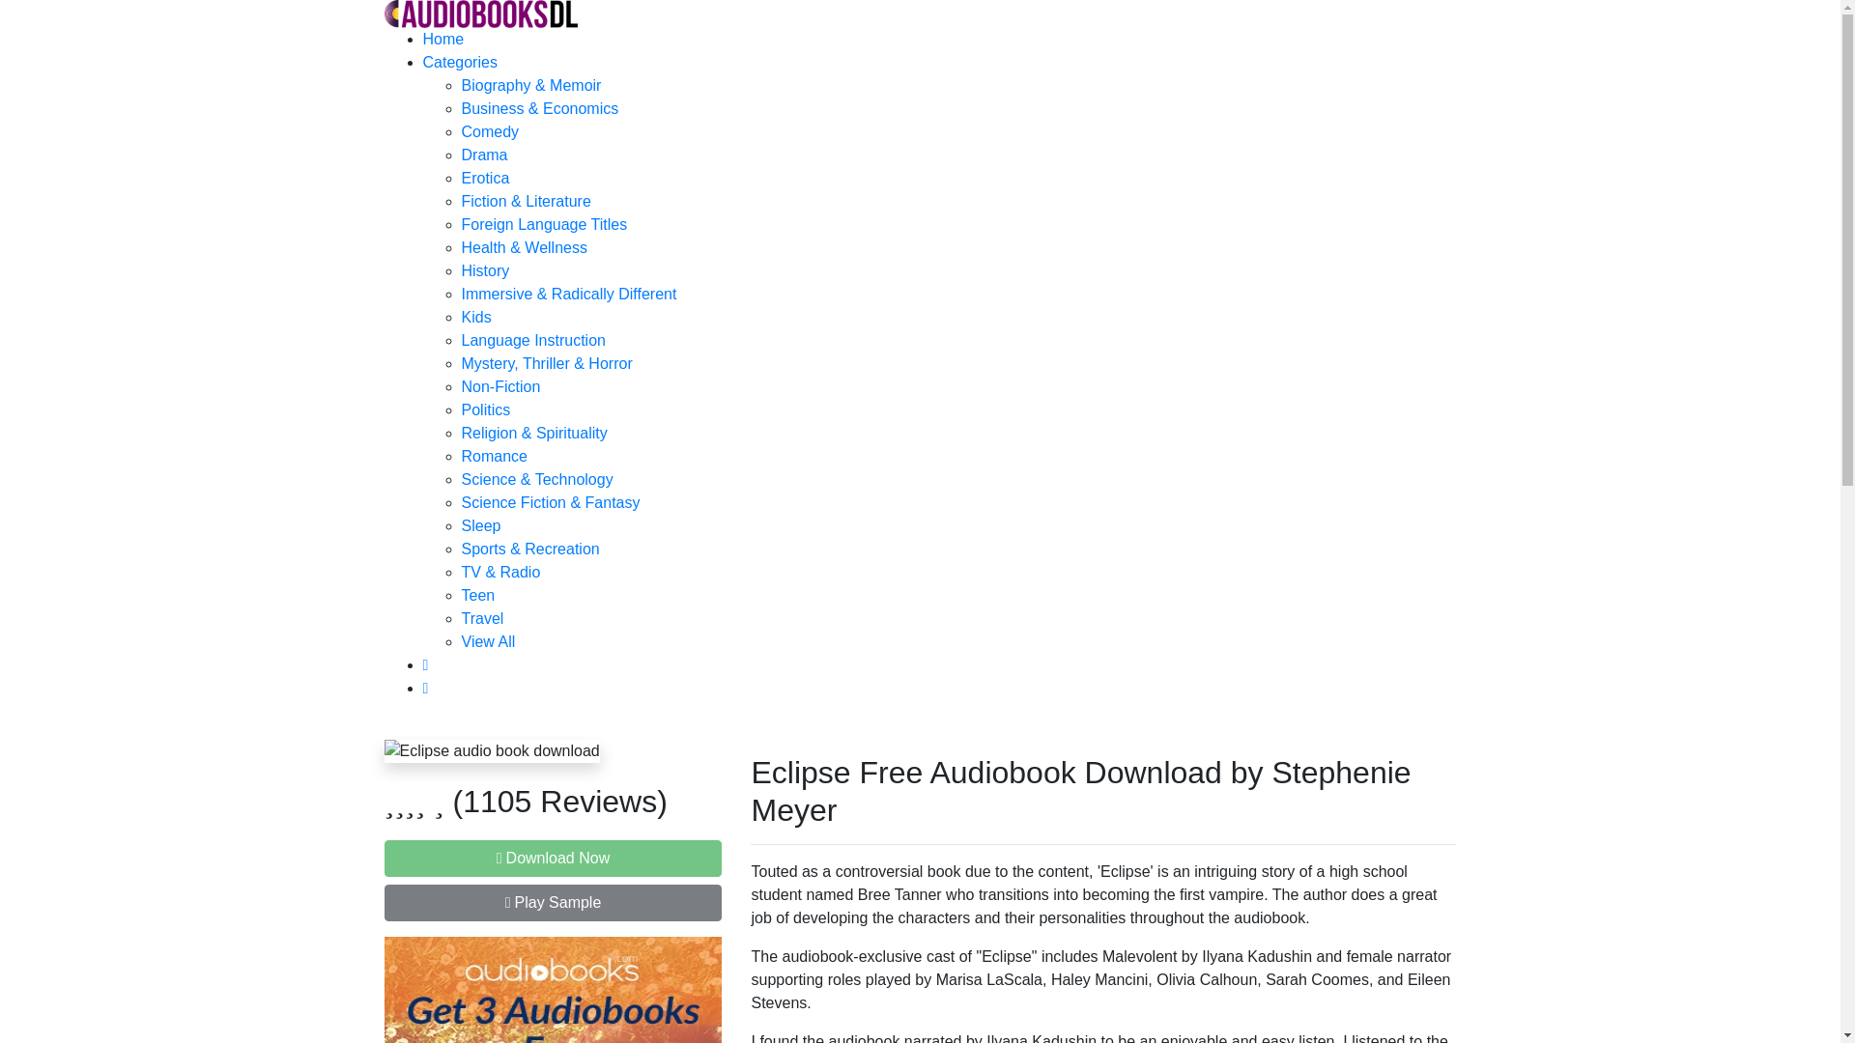  I want to click on History, so click(486, 270).